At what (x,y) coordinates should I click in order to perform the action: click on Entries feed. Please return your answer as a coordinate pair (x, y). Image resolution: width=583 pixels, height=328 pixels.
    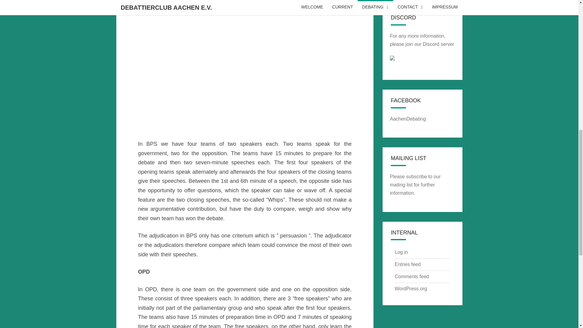
    Looking at the image, I should click on (407, 264).